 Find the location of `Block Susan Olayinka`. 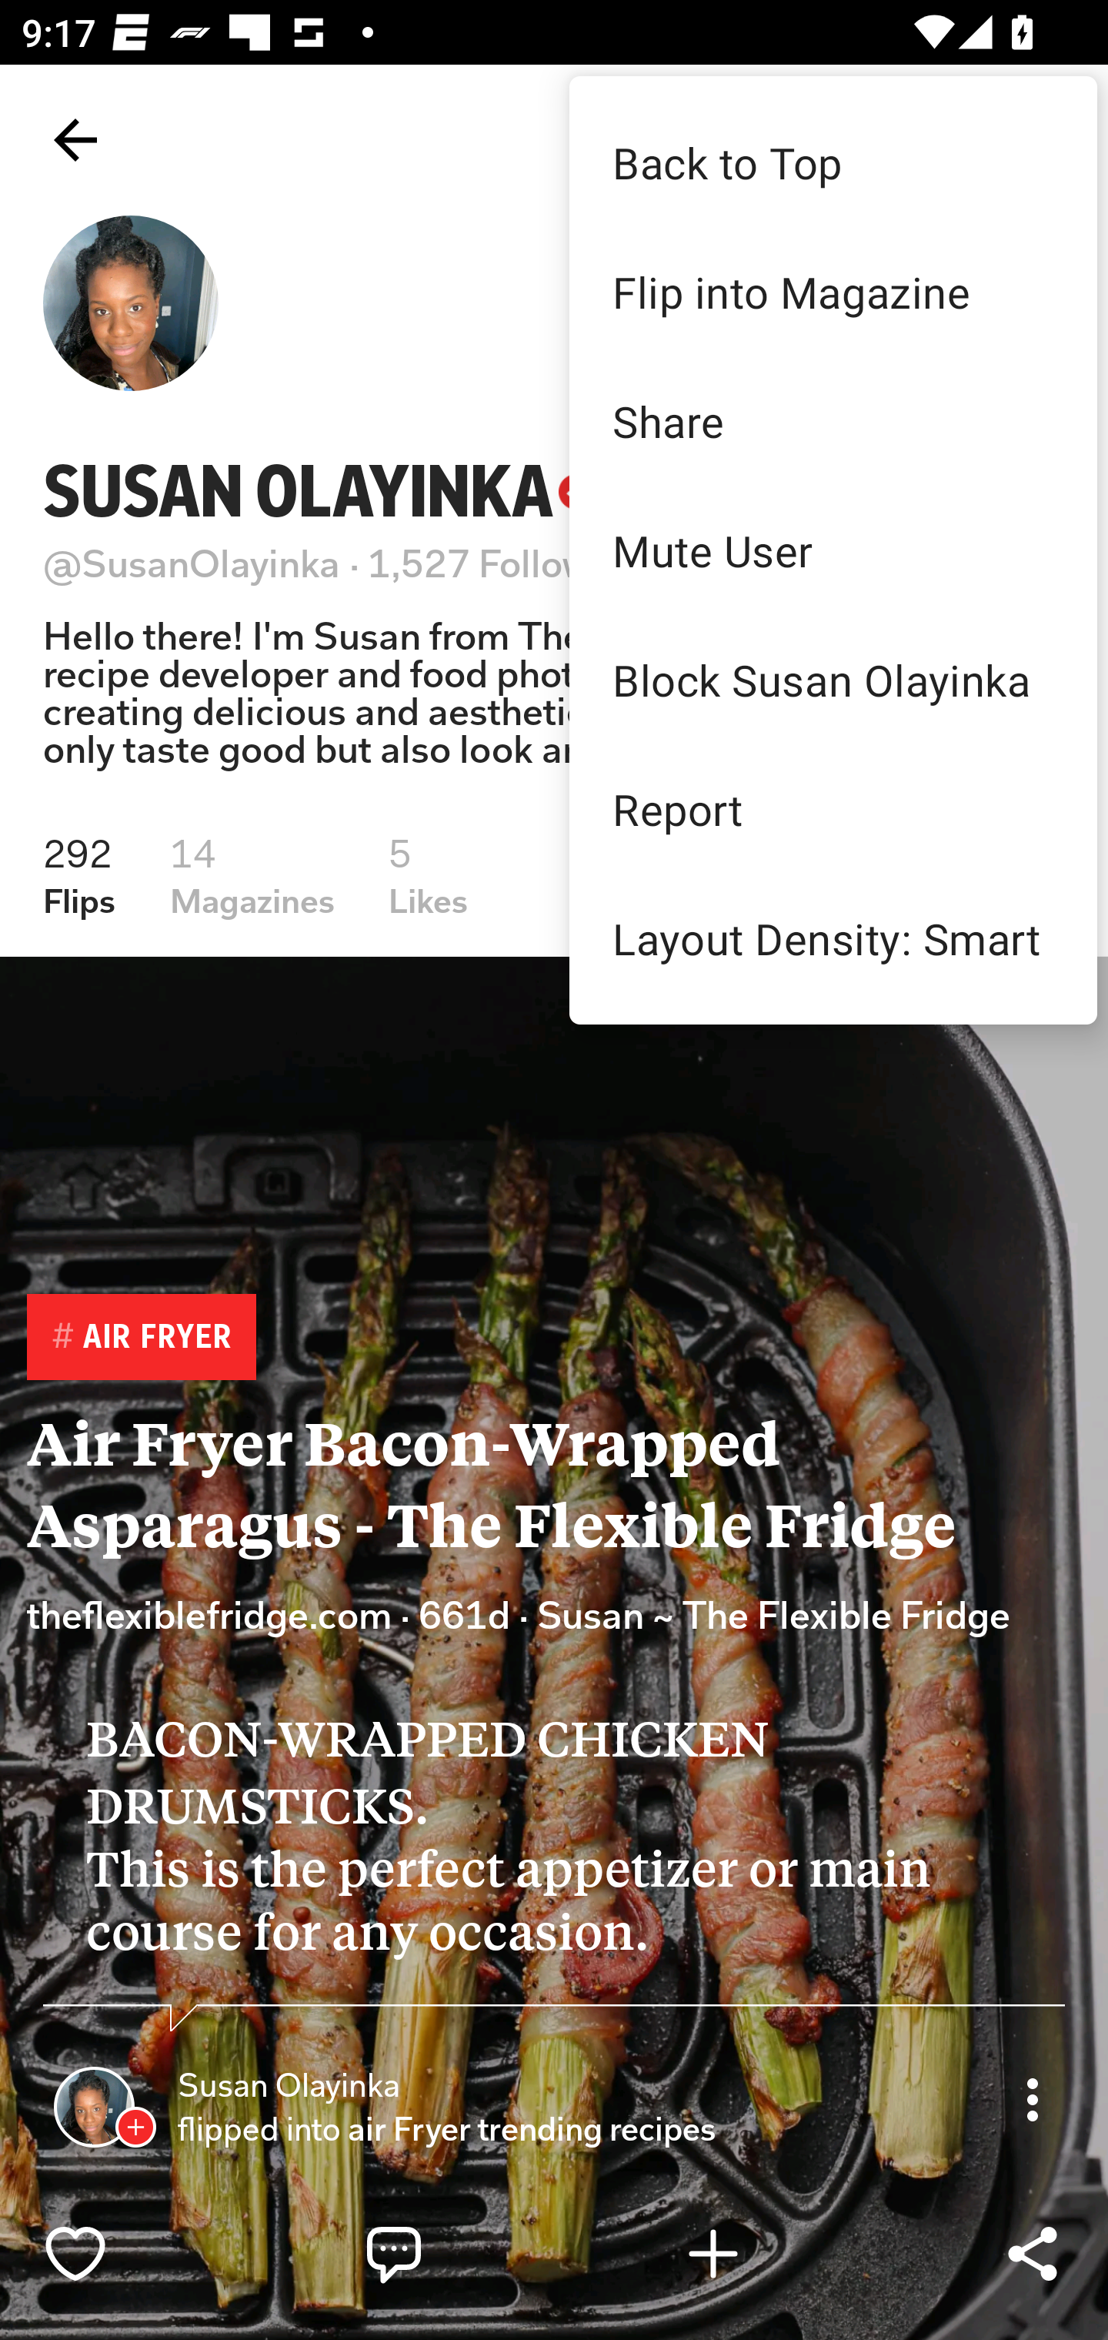

Block Susan Olayinka is located at coordinates (833, 679).